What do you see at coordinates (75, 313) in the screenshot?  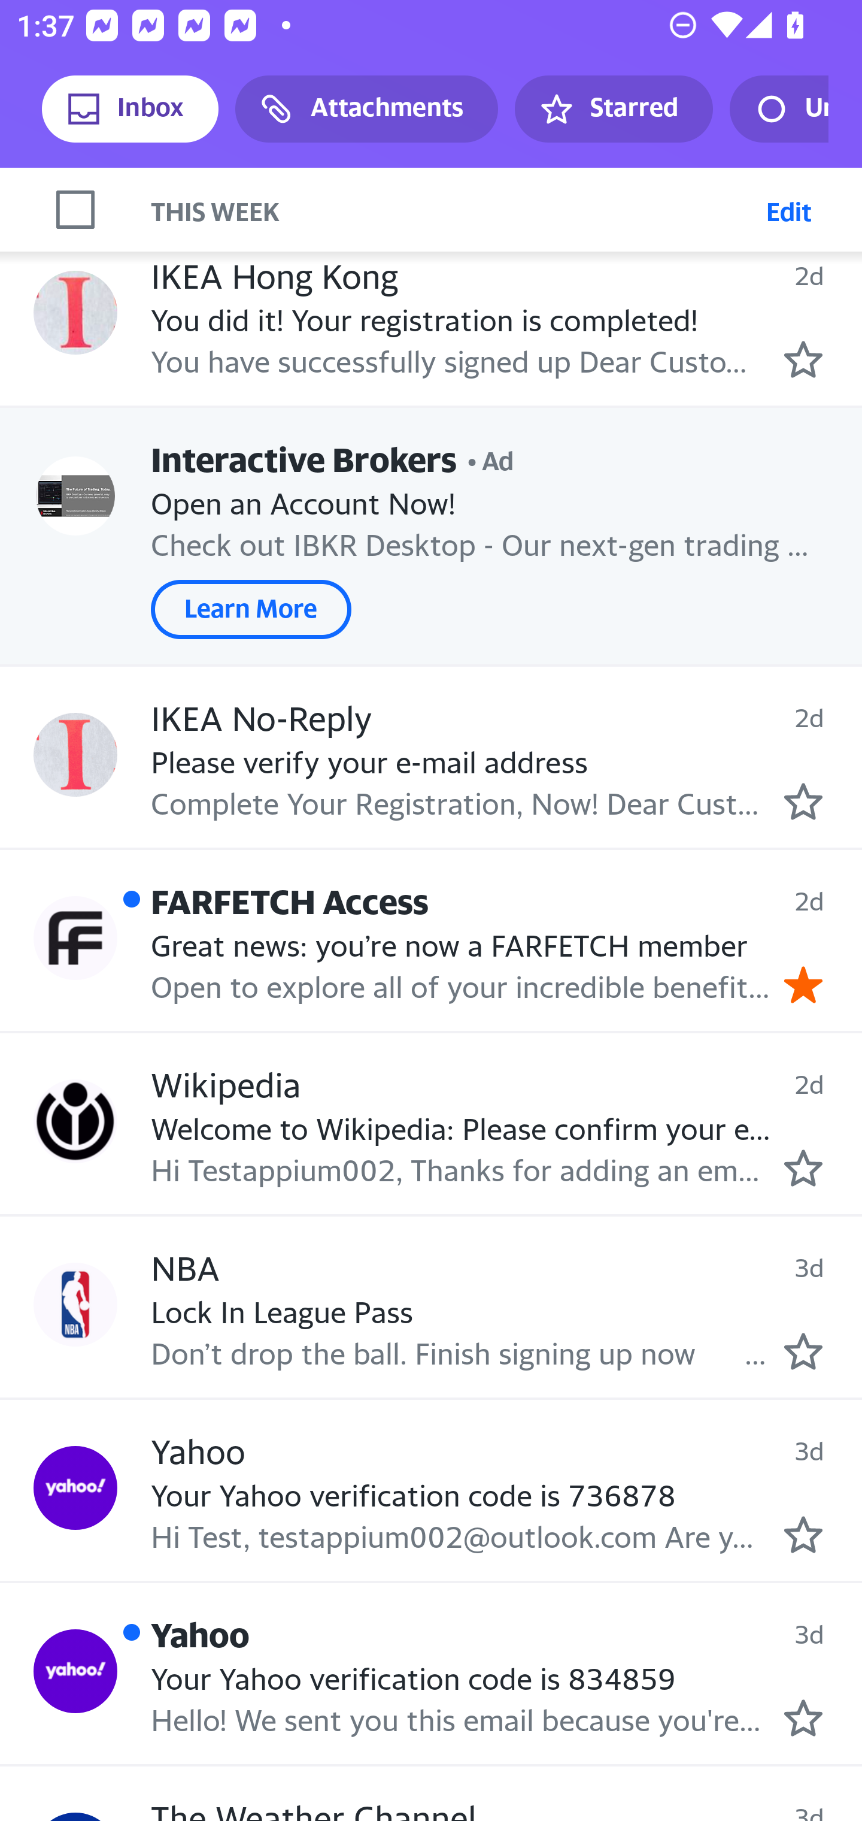 I see `Profile
IKEA Hong Kong` at bounding box center [75, 313].